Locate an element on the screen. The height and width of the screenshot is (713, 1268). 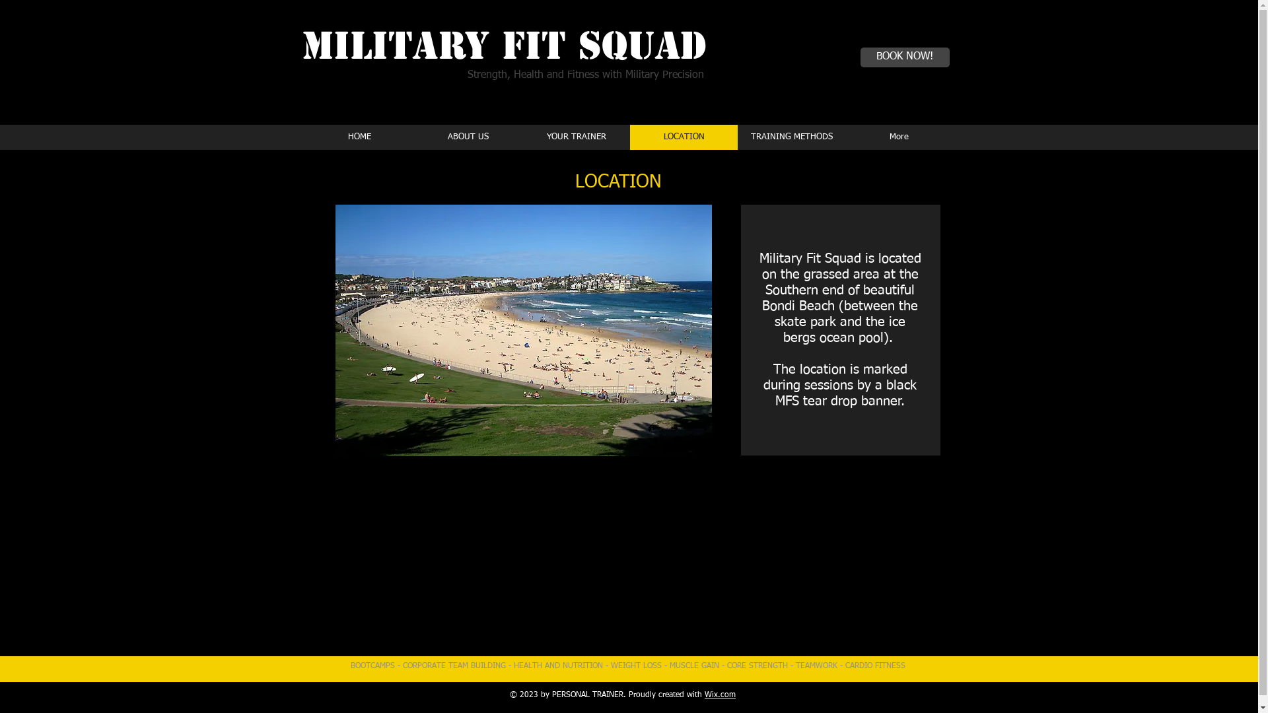
Google Maps is located at coordinates (638, 563).